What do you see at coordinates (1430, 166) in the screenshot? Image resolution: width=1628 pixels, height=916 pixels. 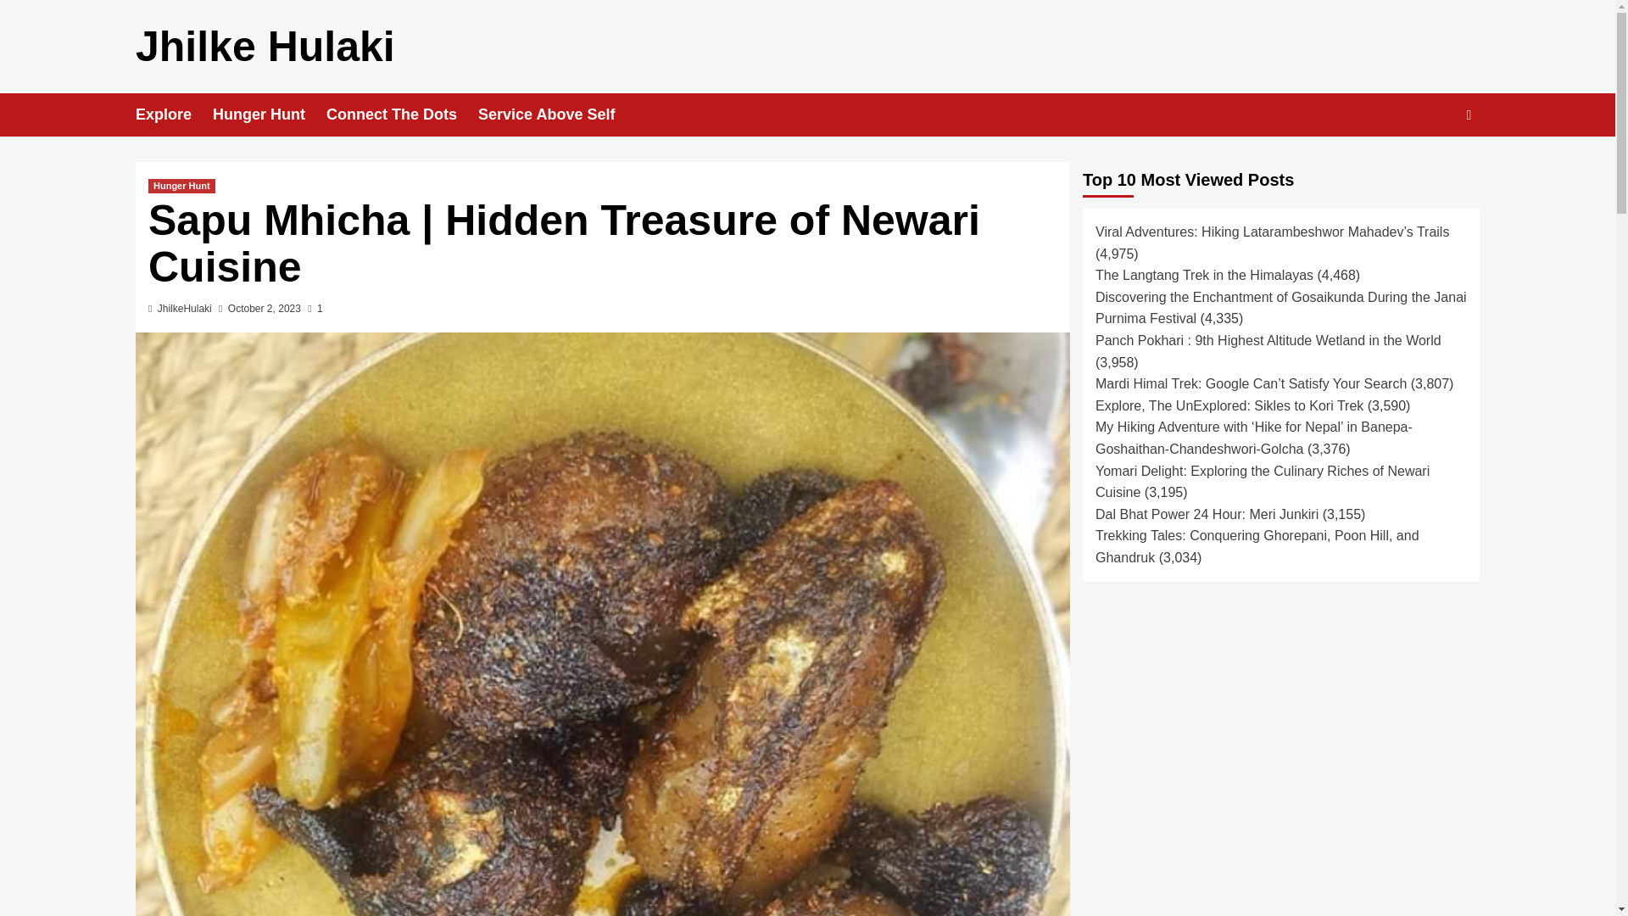 I see `Search` at bounding box center [1430, 166].